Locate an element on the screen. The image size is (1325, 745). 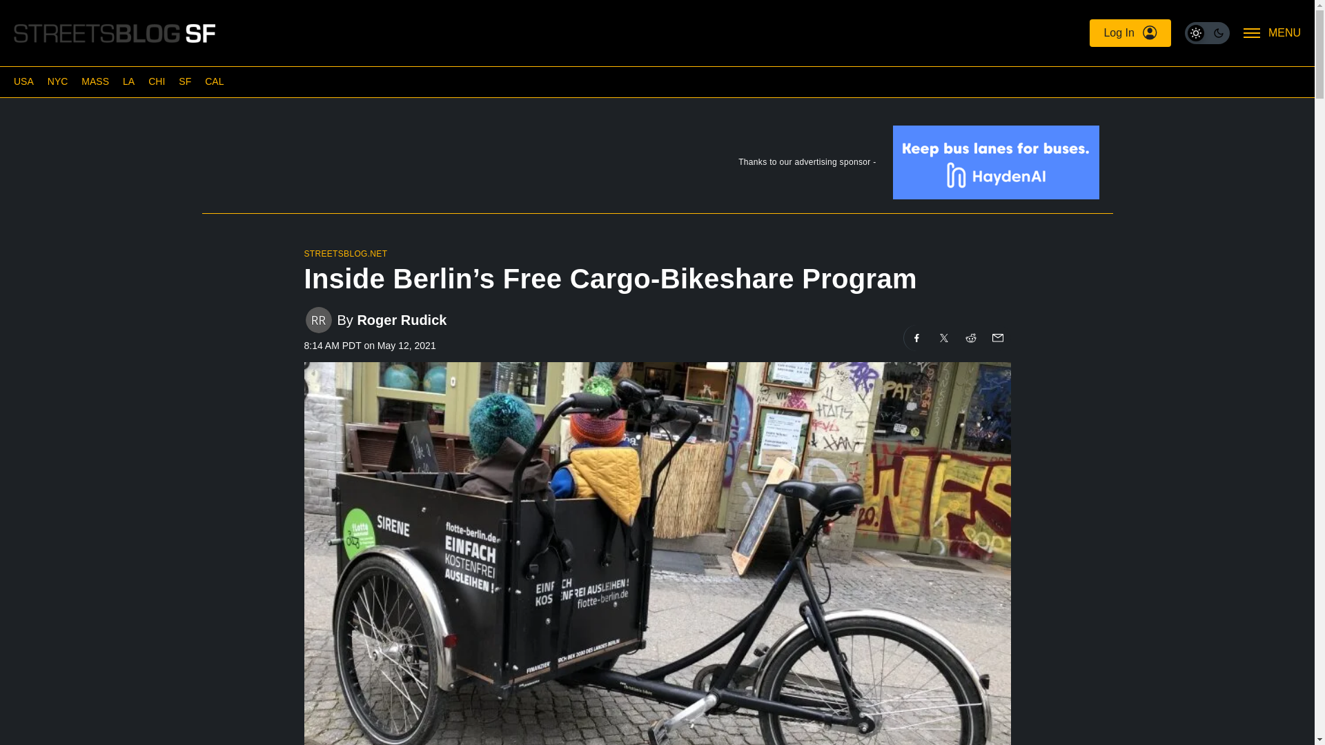
CAL is located at coordinates (214, 81).